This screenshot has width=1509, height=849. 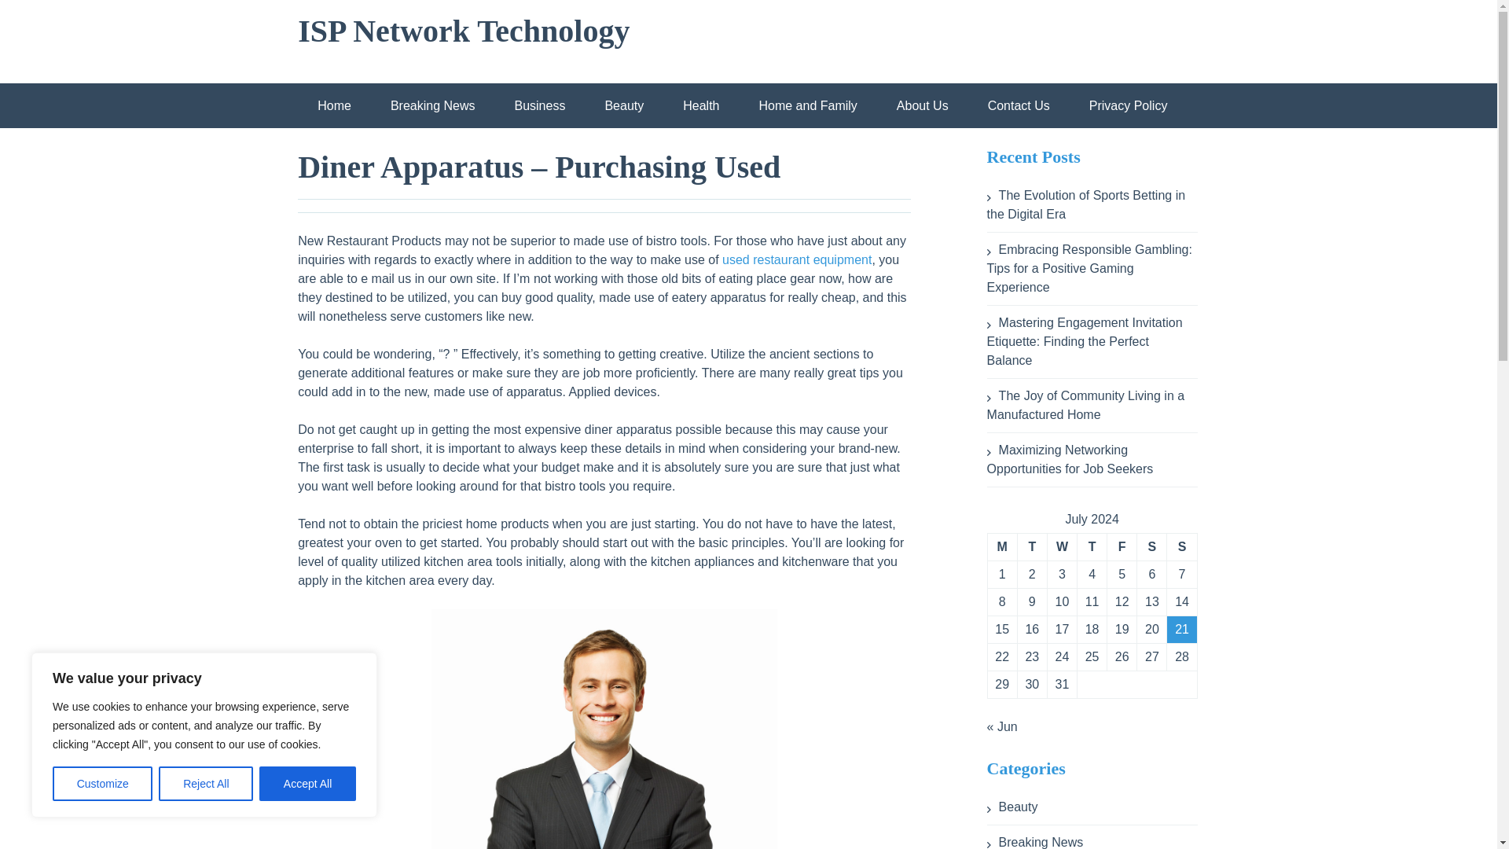 What do you see at coordinates (539, 105) in the screenshot?
I see `Business` at bounding box center [539, 105].